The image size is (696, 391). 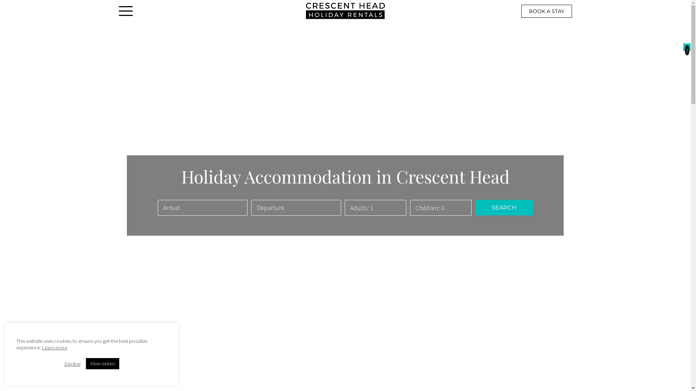 What do you see at coordinates (547, 11) in the screenshot?
I see `BOOK A STAY` at bounding box center [547, 11].